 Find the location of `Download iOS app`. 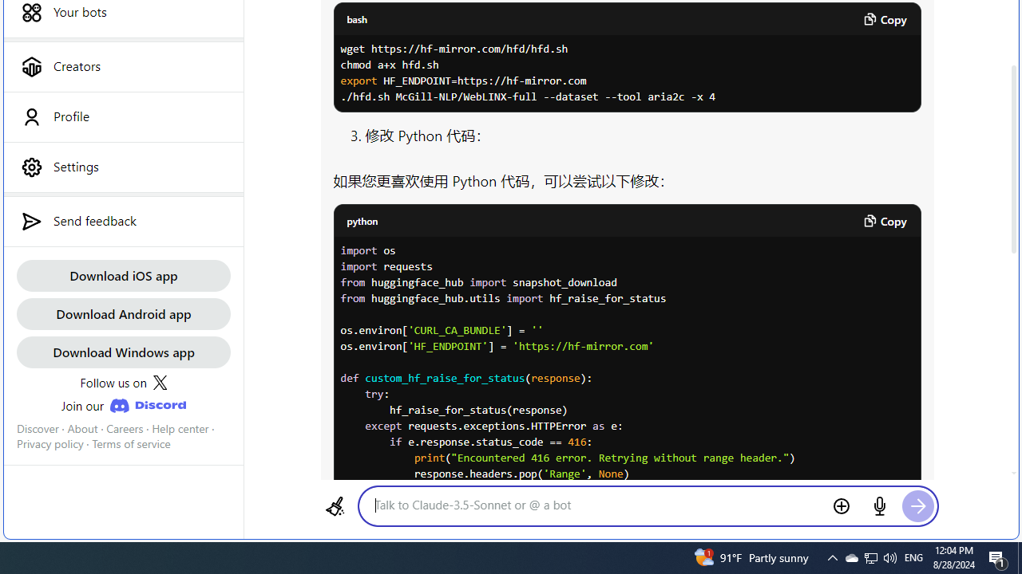

Download iOS app is located at coordinates (123, 274).